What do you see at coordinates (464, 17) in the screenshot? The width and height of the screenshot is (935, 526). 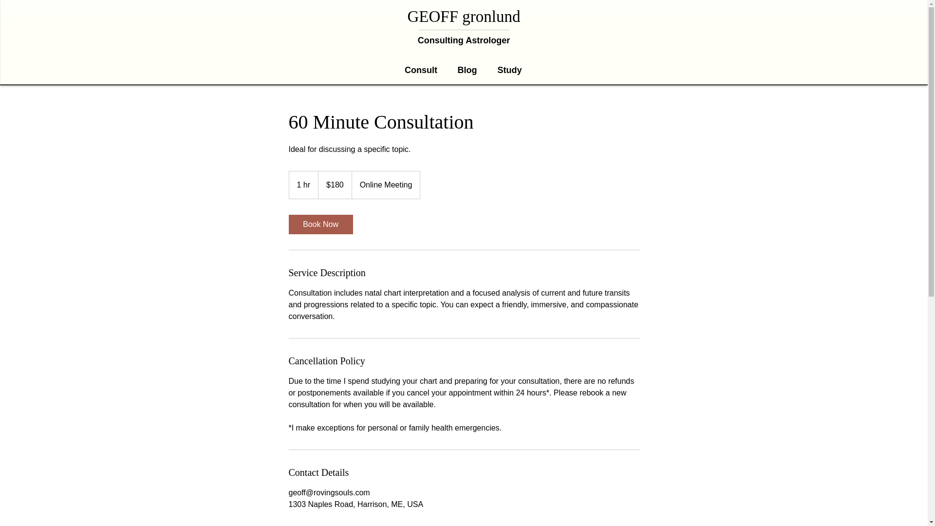 I see `GEOFF gronlund` at bounding box center [464, 17].